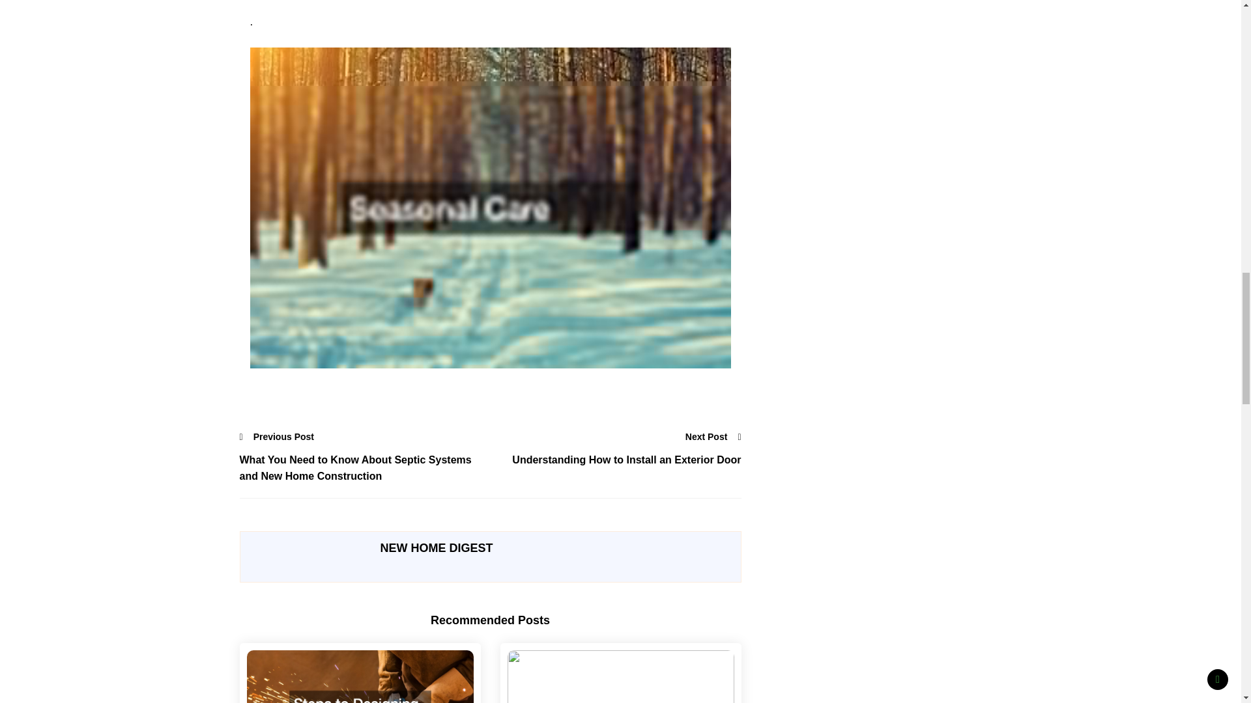 Image resolution: width=1251 pixels, height=703 pixels. I want to click on Previous Post, so click(278, 436).